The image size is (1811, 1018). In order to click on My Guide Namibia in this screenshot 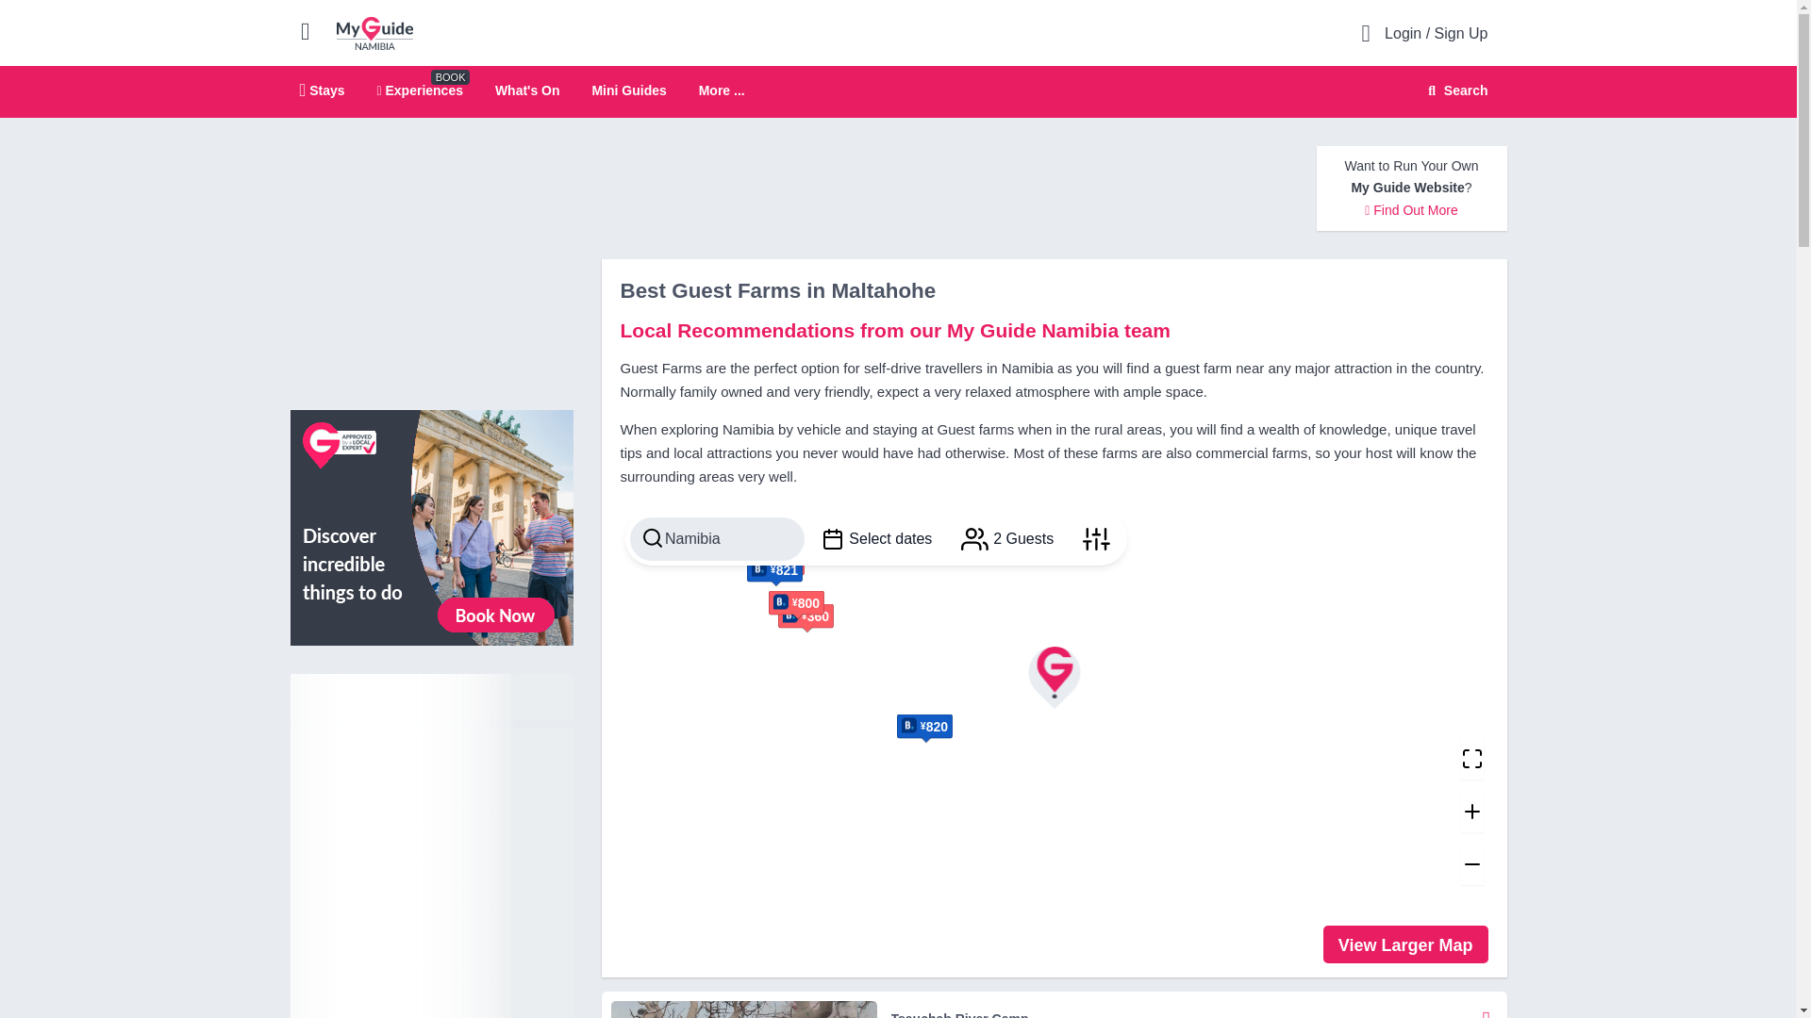, I will do `click(374, 32)`.